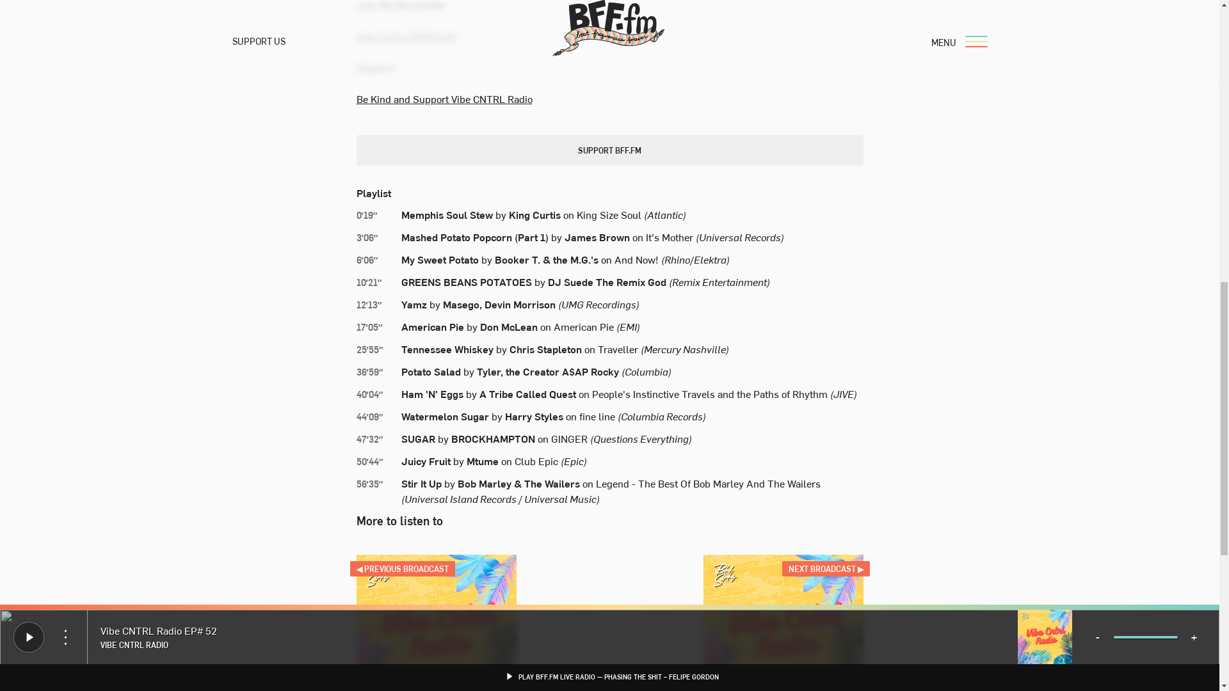  Describe the element at coordinates (378, 328) in the screenshot. I see `3:17:05pm` at that location.